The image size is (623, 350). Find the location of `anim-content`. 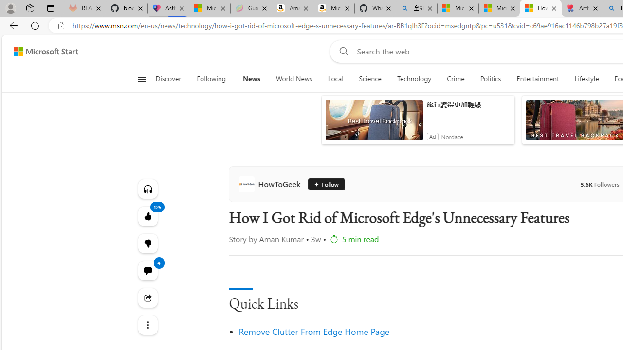

anim-content is located at coordinates (374, 124).